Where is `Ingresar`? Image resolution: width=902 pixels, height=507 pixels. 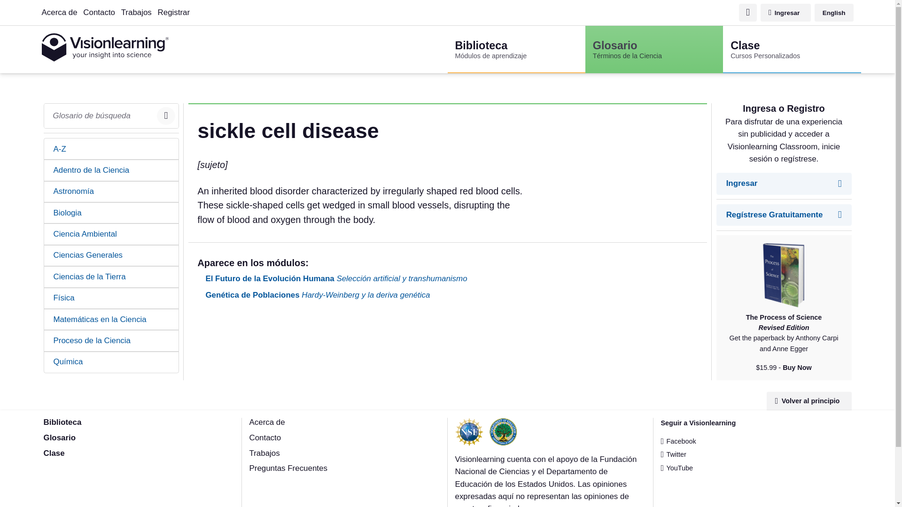 Ingresar is located at coordinates (99, 12).